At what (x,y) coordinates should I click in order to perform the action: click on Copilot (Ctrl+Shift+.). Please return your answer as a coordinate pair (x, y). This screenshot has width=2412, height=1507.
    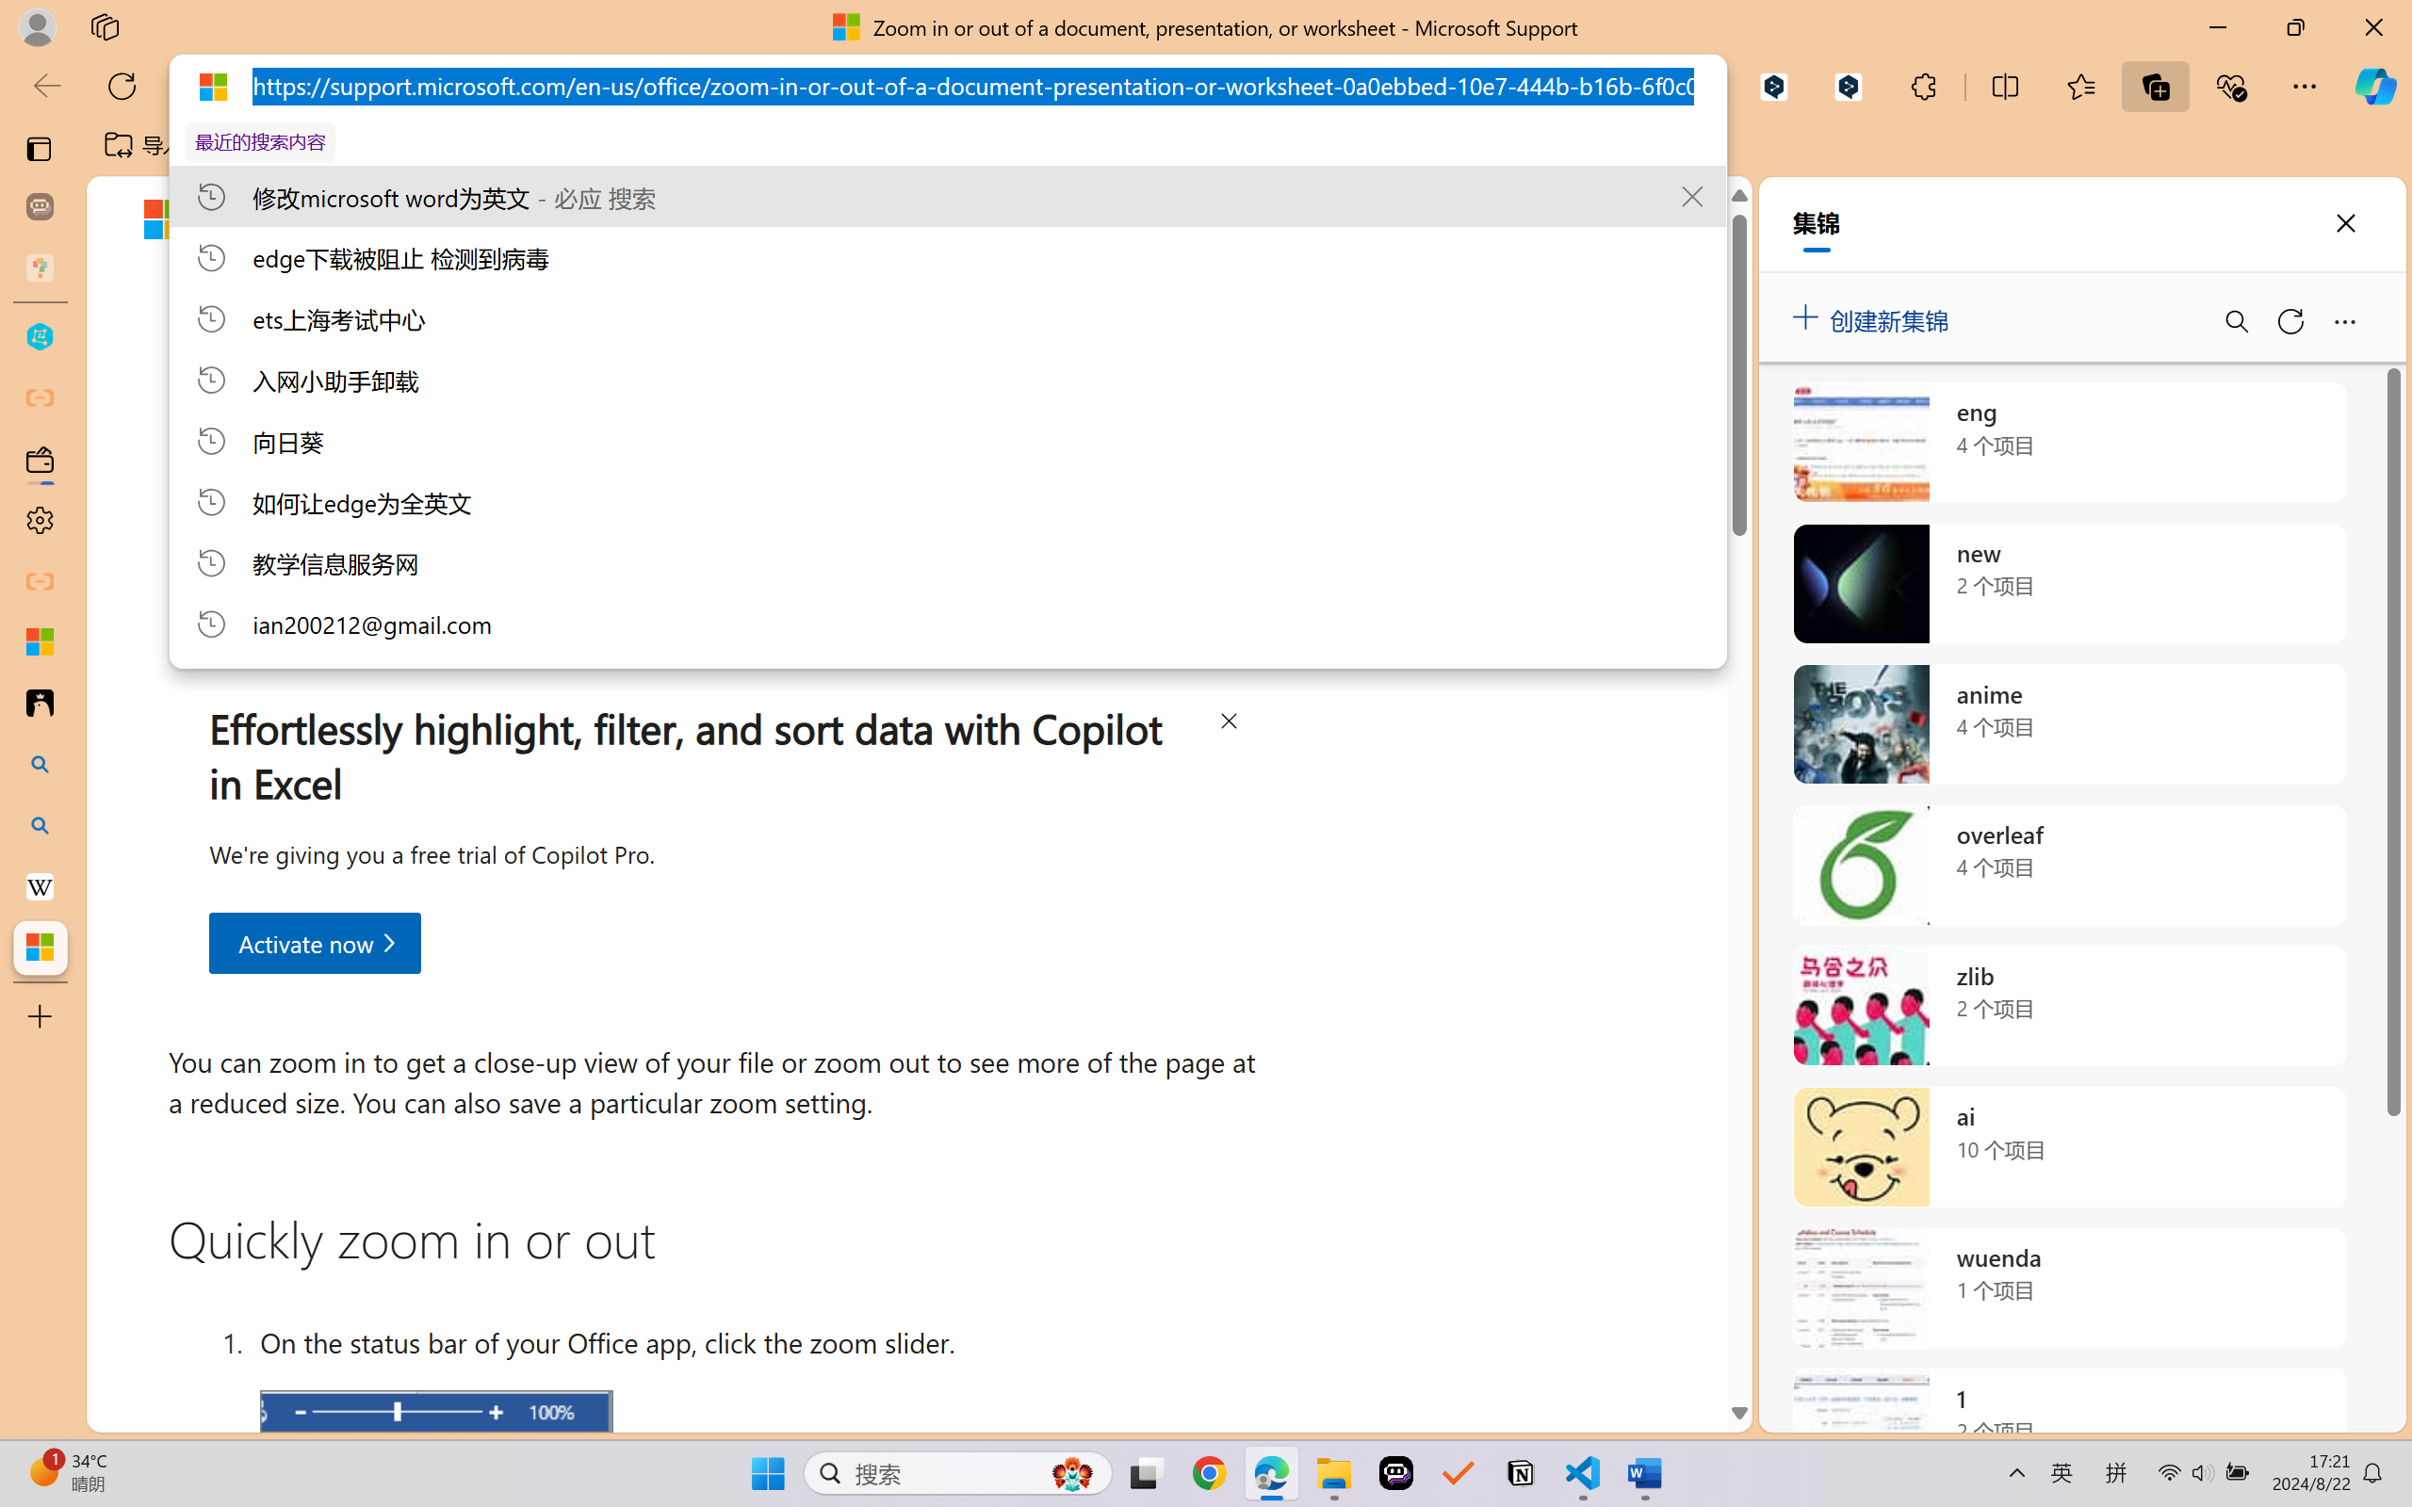
    Looking at the image, I should click on (2375, 86).